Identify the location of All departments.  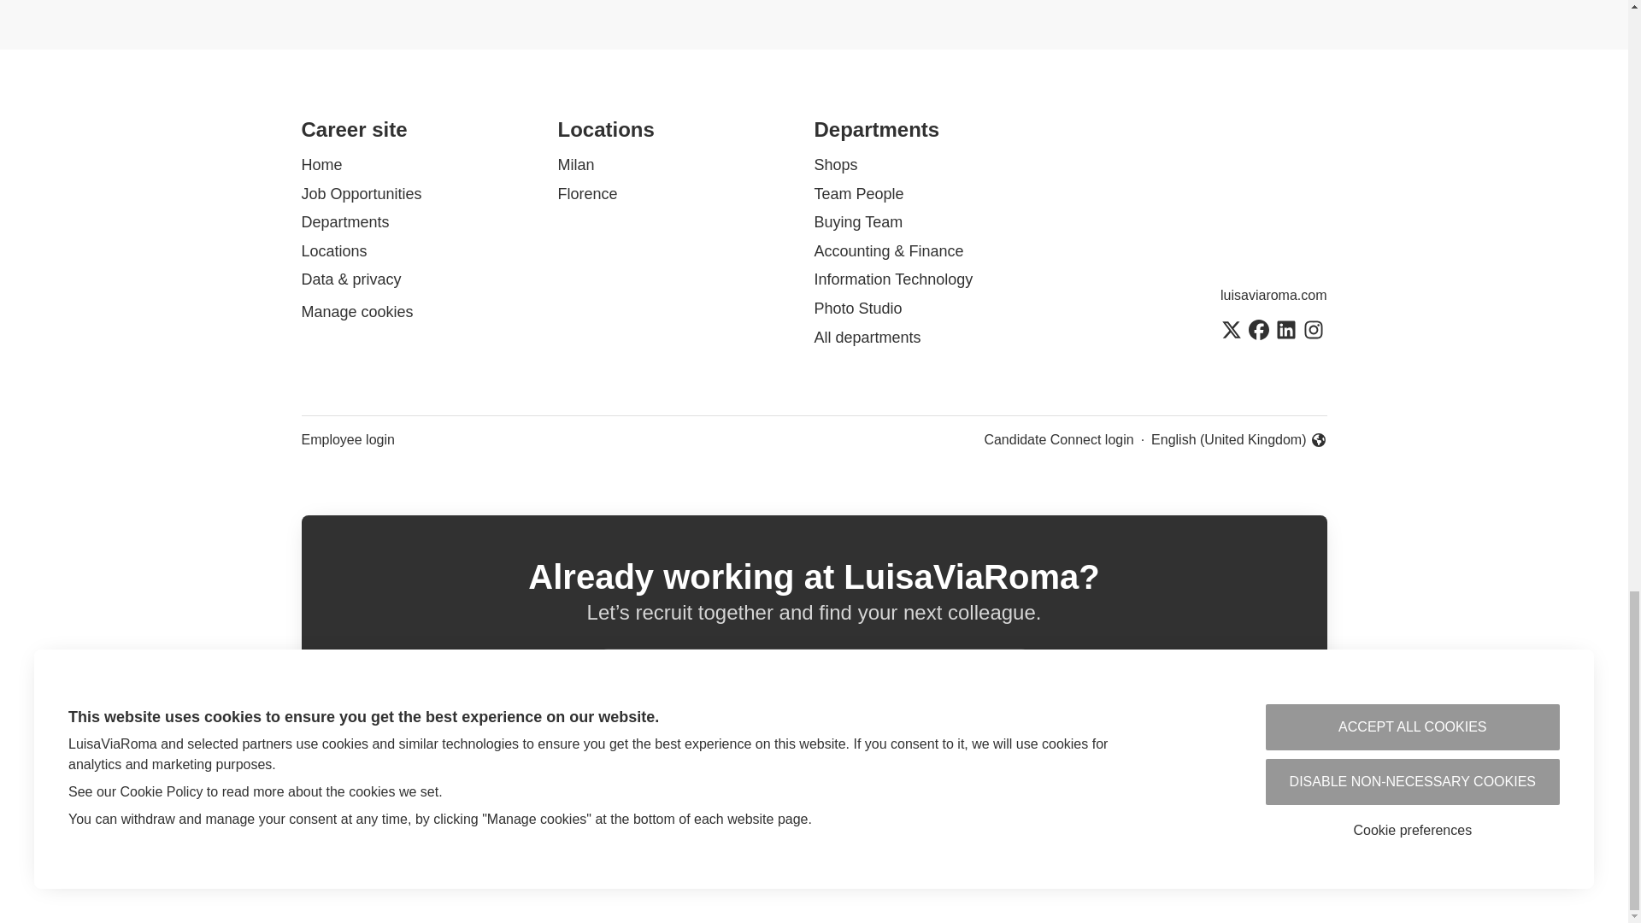
(867, 338).